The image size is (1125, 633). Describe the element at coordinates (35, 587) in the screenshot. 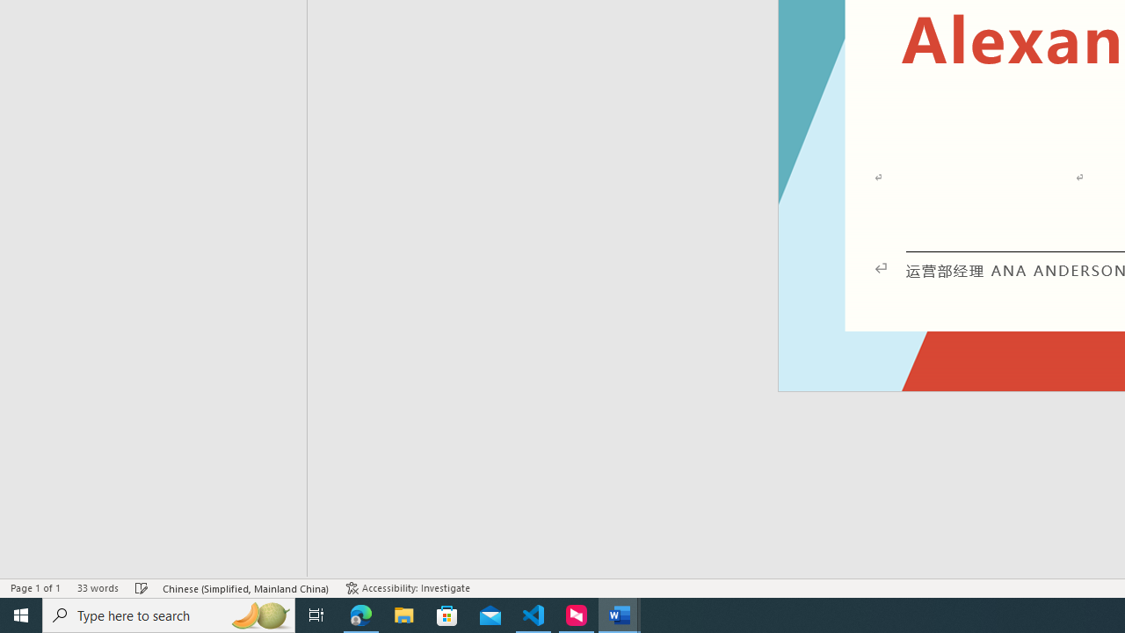

I see `Page Number Page 1 of 1` at that location.